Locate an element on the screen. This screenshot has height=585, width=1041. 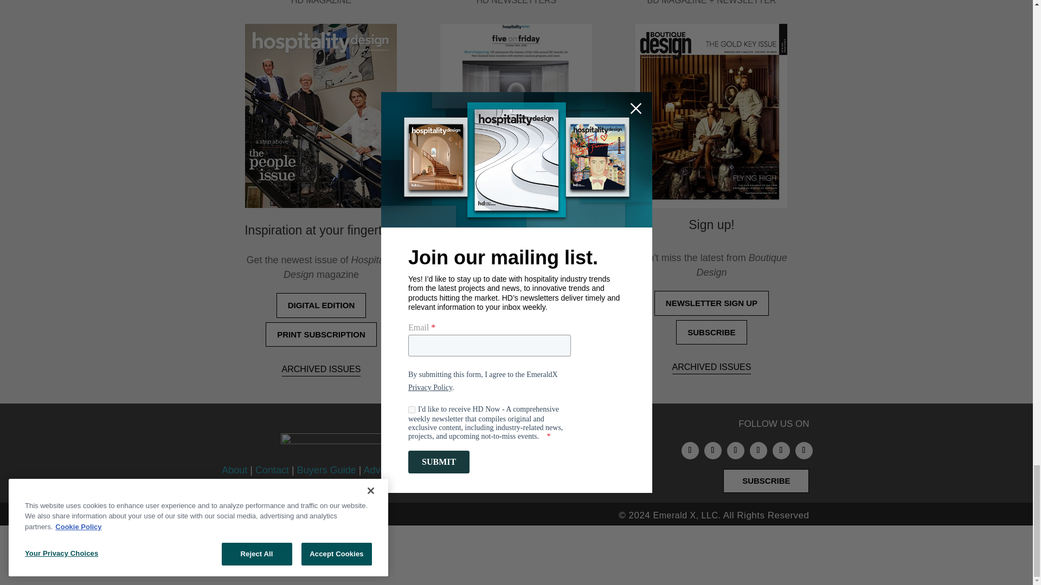
careers is located at coordinates (352, 556).